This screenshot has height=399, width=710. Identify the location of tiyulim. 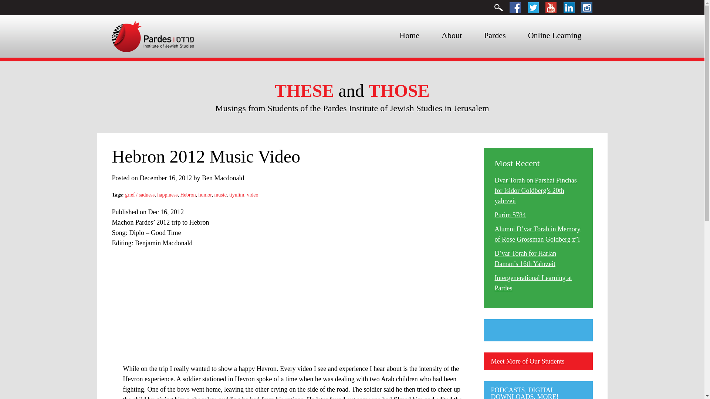
(237, 194).